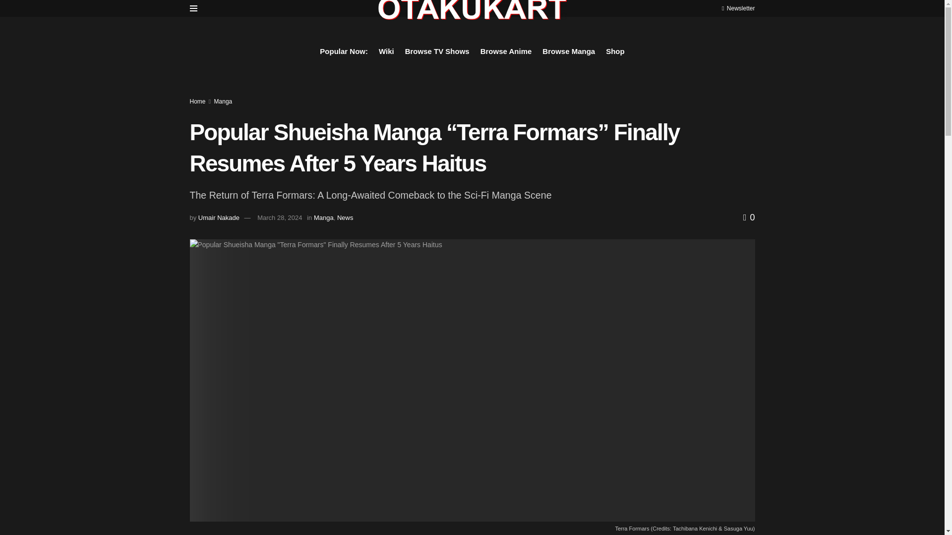 Image resolution: width=952 pixels, height=535 pixels. Describe the element at coordinates (738, 8) in the screenshot. I see `Newsletter` at that location.